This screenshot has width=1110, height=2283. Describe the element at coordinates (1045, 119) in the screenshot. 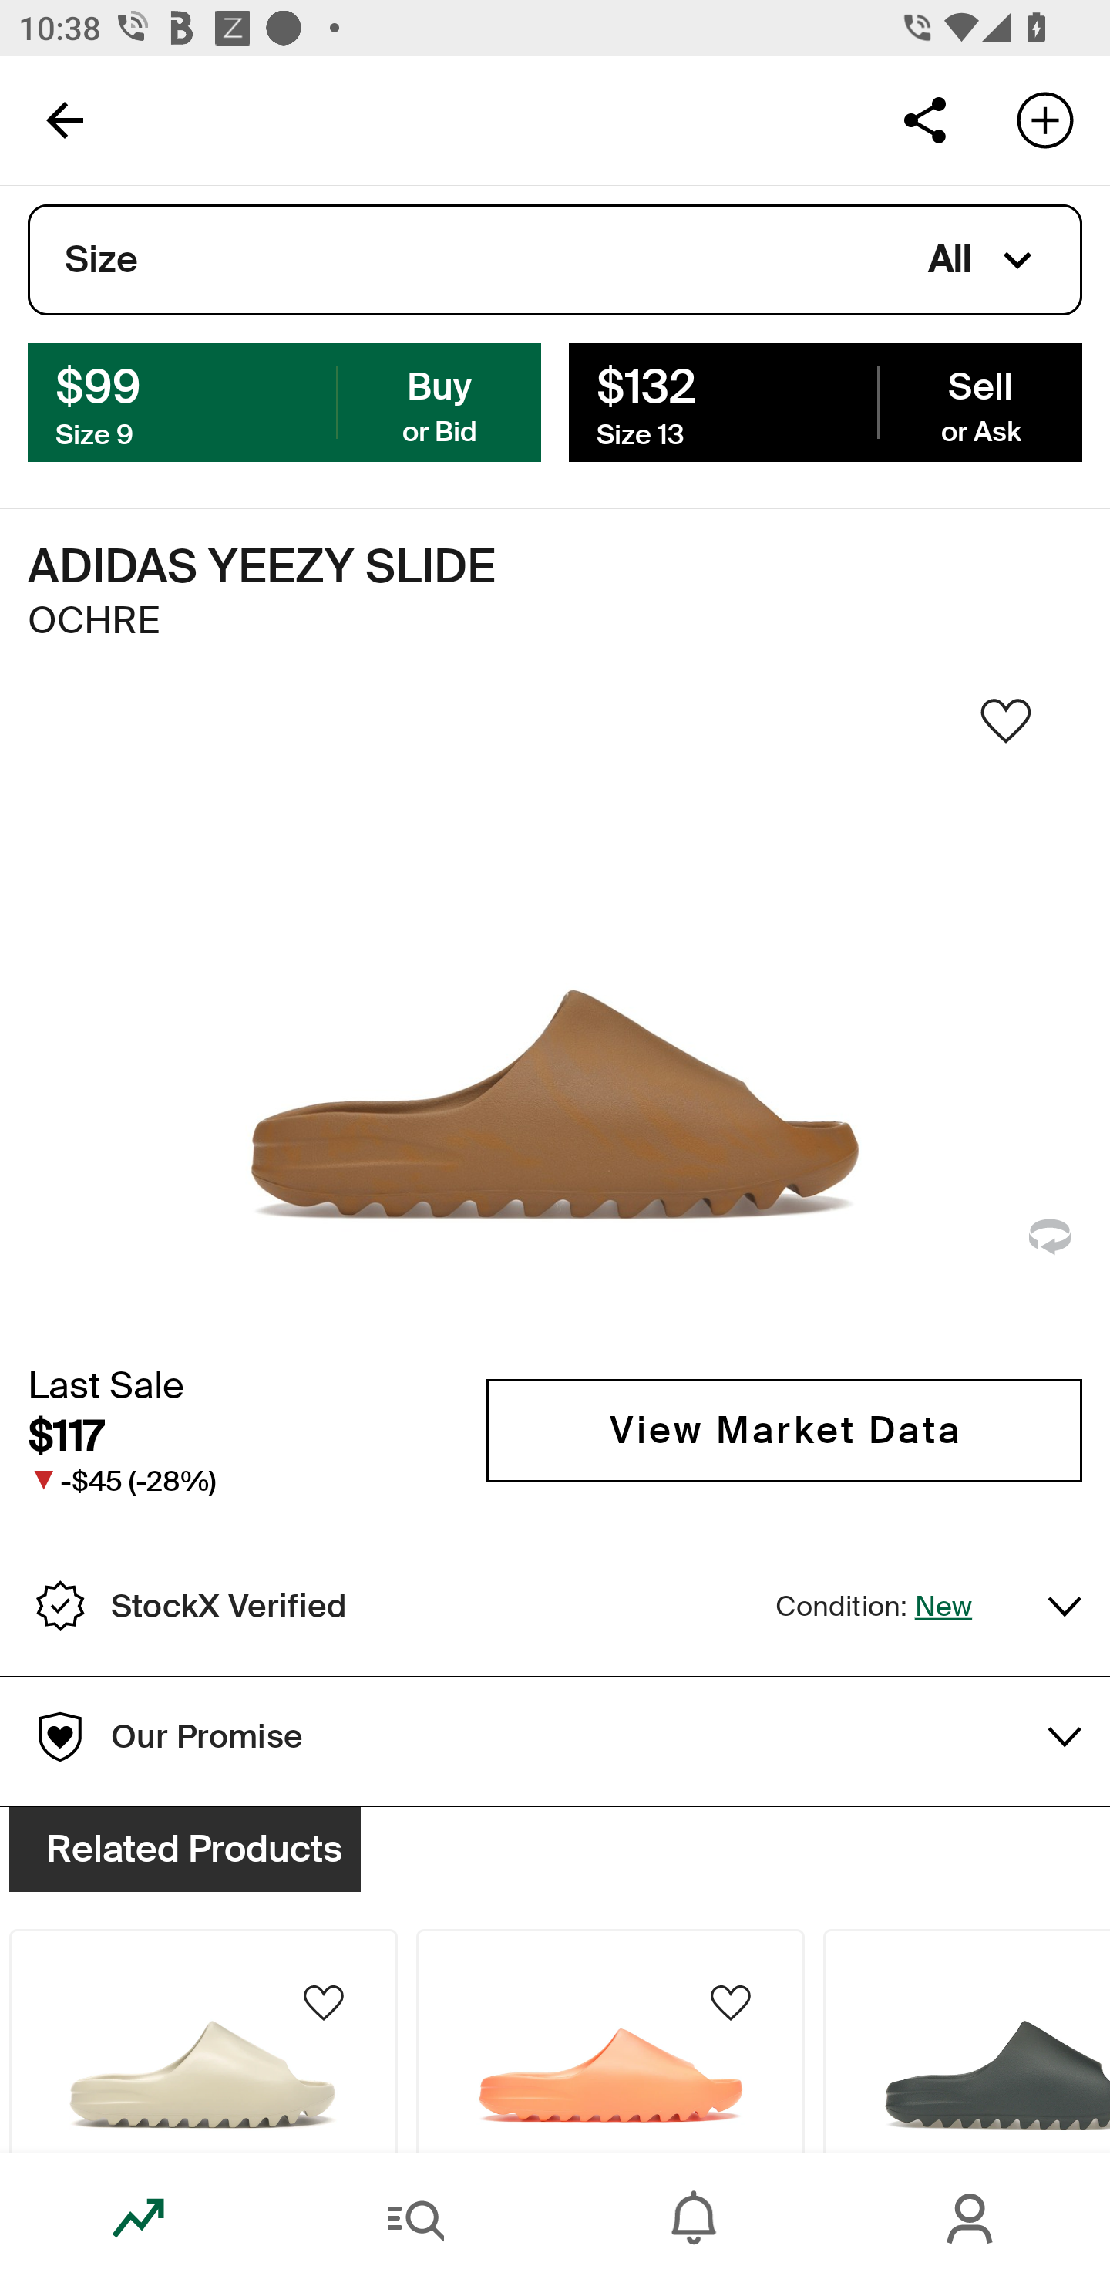

I see `Add` at that location.